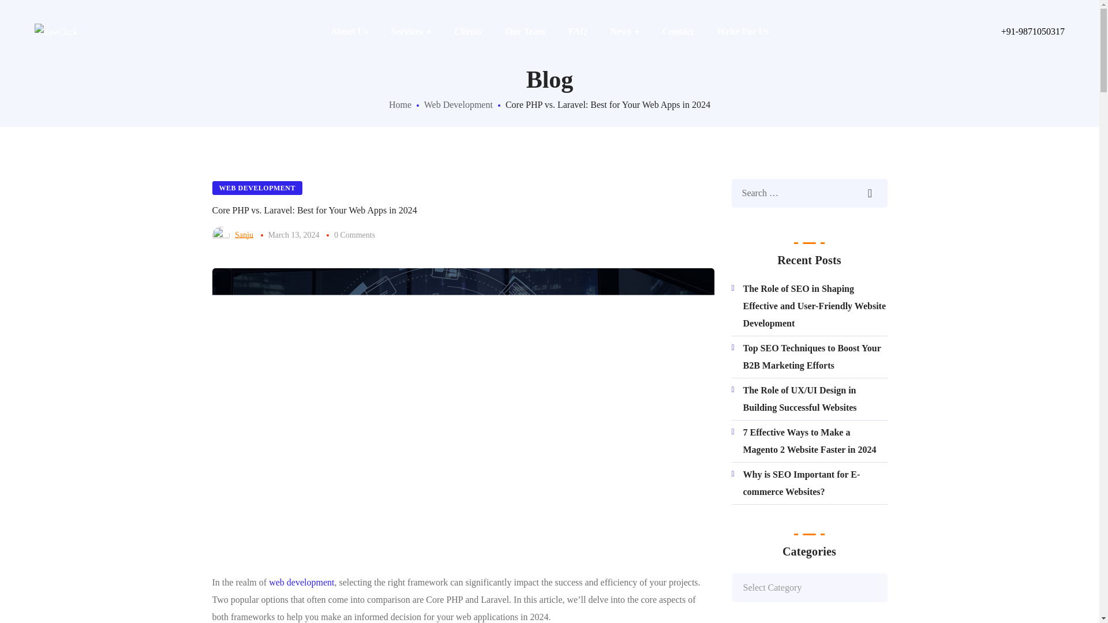  What do you see at coordinates (525, 32) in the screenshot?
I see `Our Team` at bounding box center [525, 32].